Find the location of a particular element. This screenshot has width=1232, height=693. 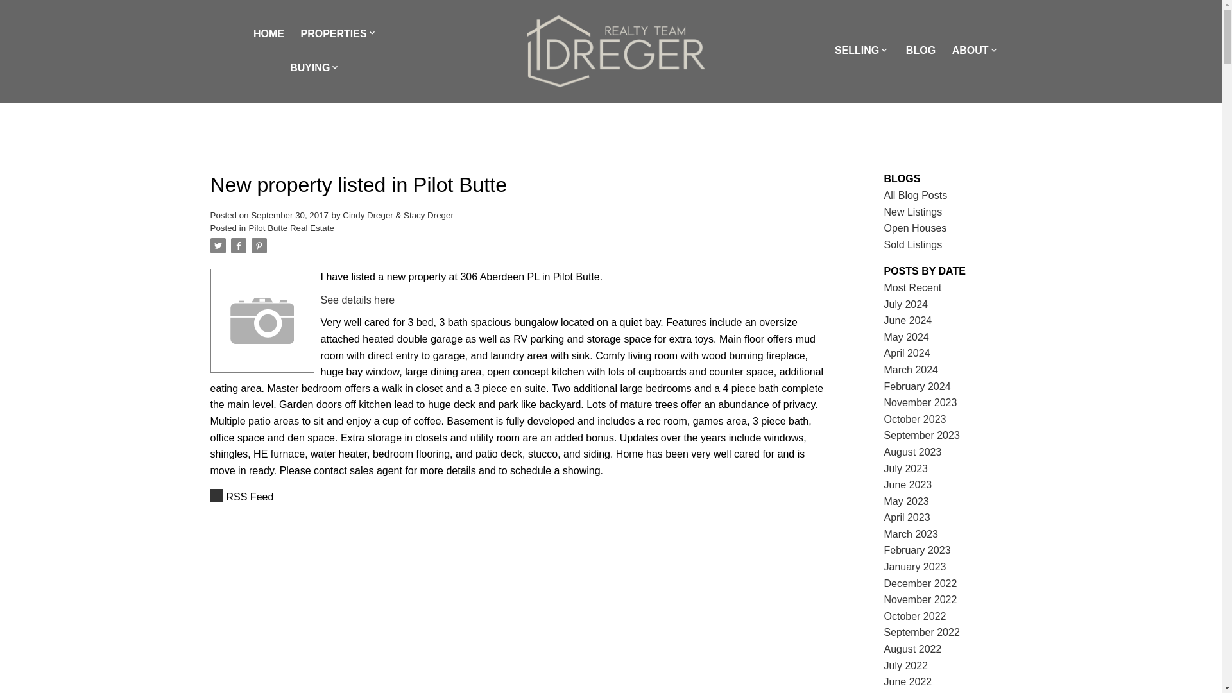

August 2023 is located at coordinates (913, 452).